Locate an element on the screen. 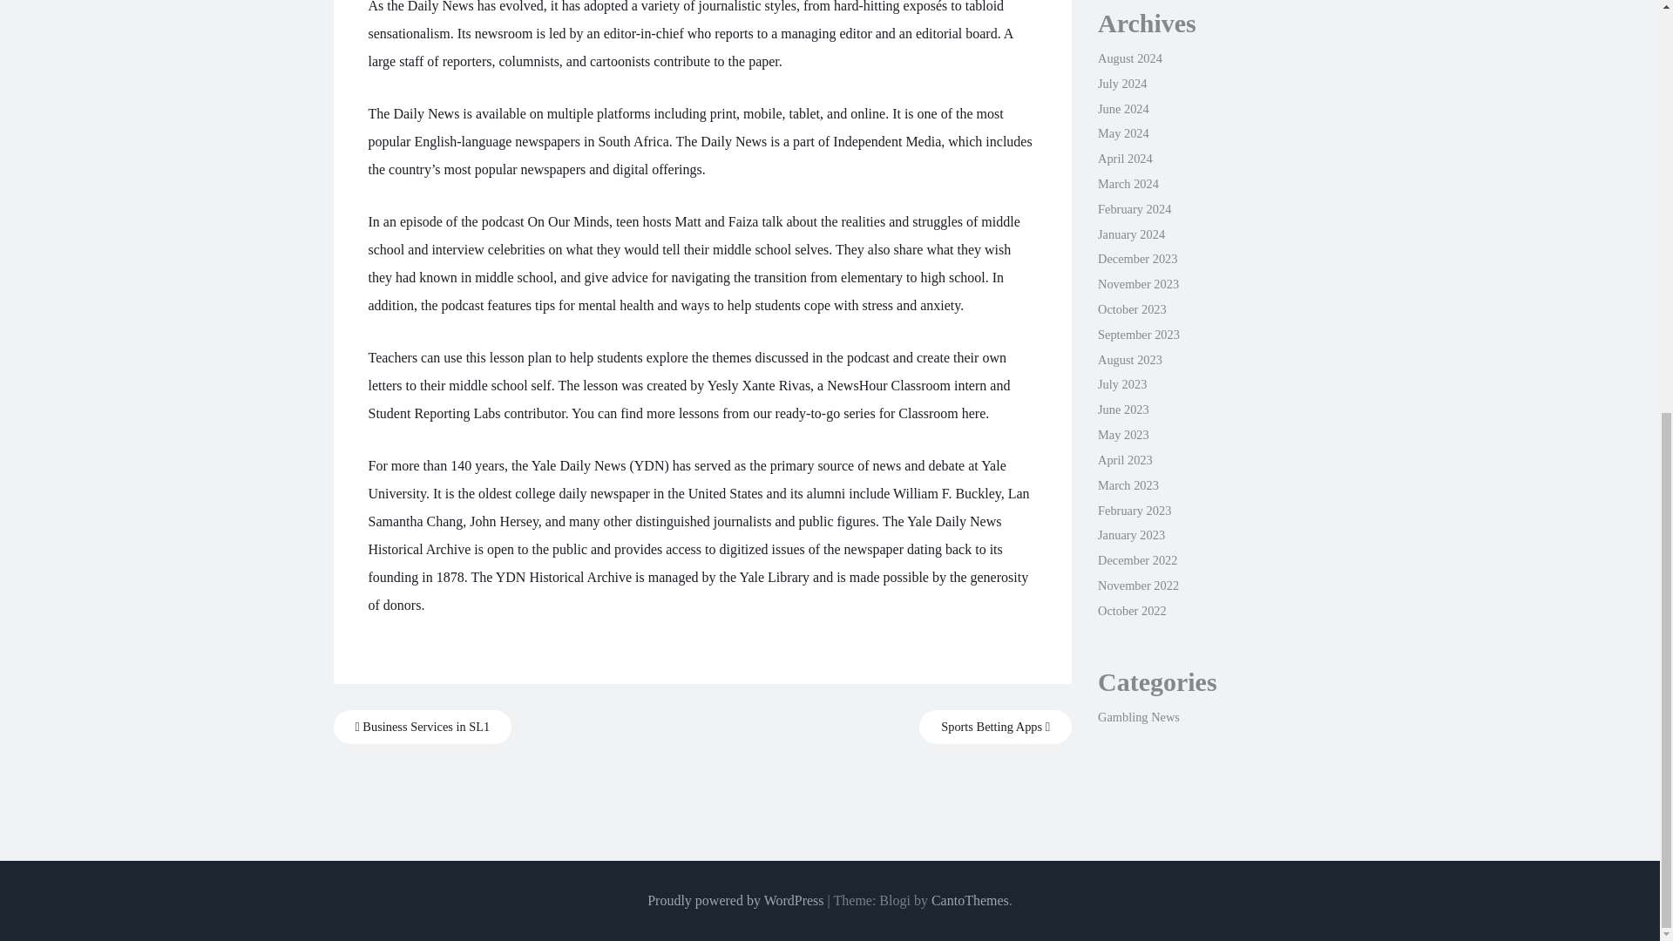 The height and width of the screenshot is (941, 1673). August 2023 is located at coordinates (1129, 360).